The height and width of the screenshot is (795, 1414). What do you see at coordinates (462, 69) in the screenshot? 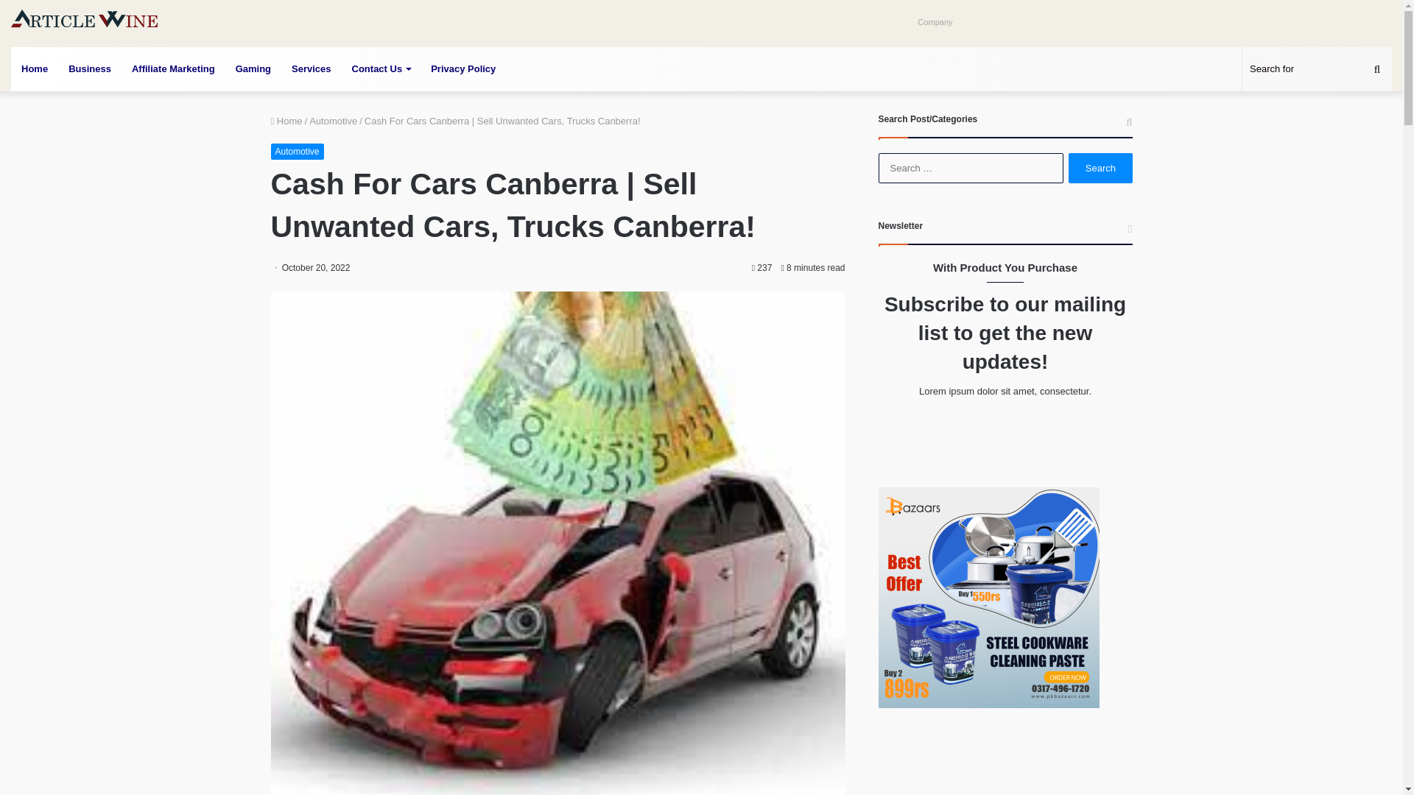
I see `Privacy Policy` at bounding box center [462, 69].